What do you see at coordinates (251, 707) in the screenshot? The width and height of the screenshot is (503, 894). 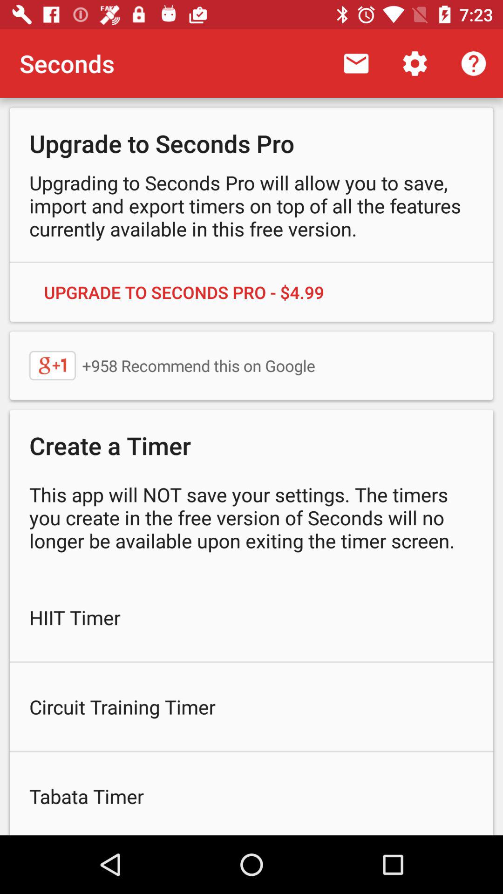 I see `select the text immediately below hiit timer` at bounding box center [251, 707].